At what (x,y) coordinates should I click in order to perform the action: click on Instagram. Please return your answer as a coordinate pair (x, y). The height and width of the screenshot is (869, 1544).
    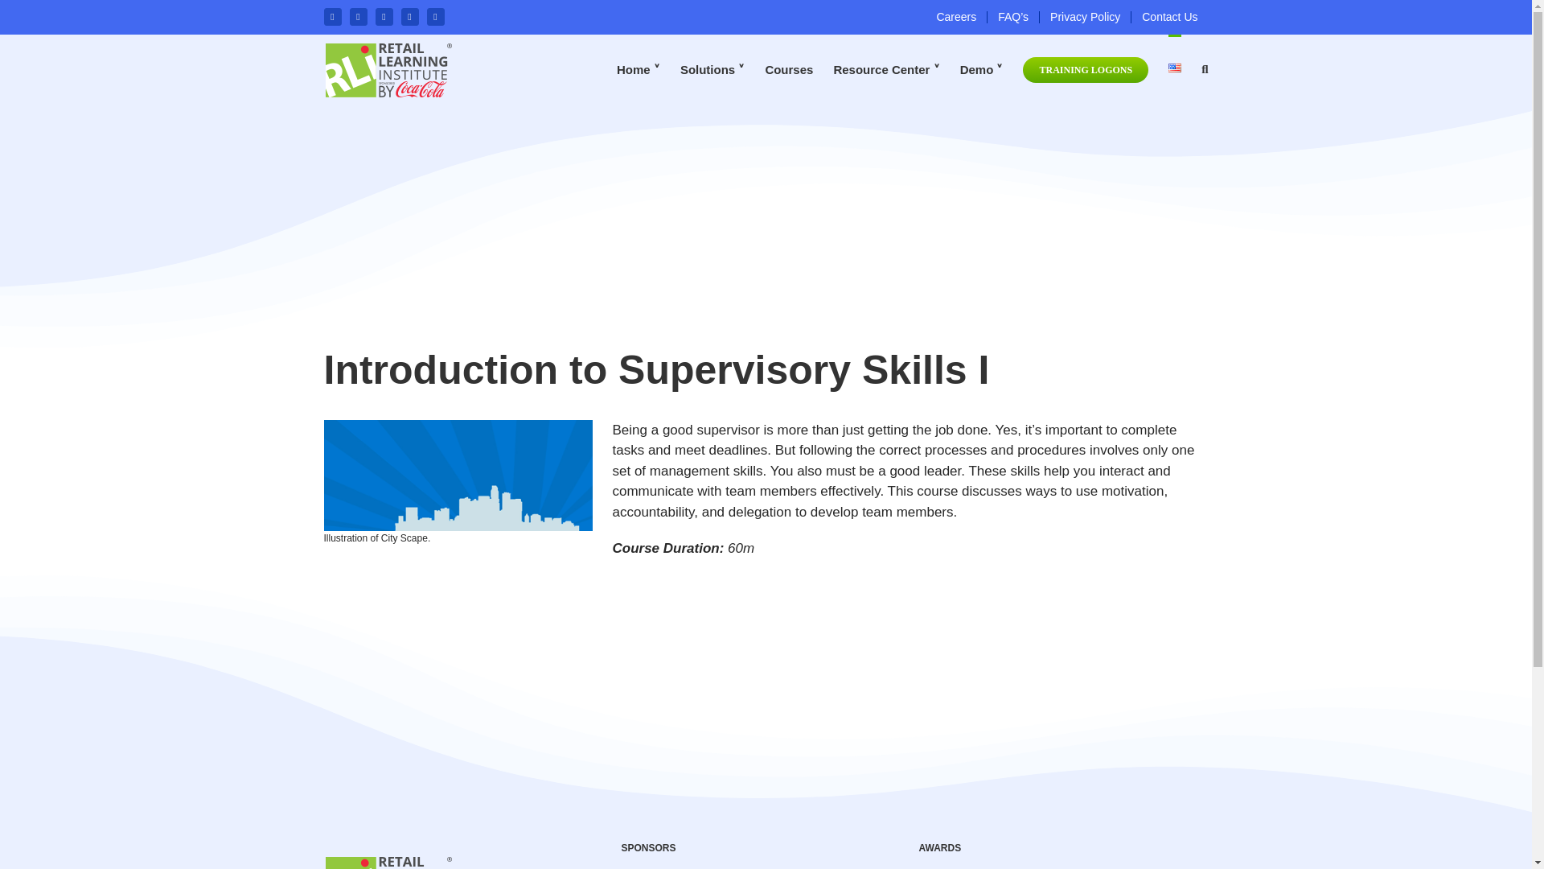
    Looking at the image, I should click on (383, 16).